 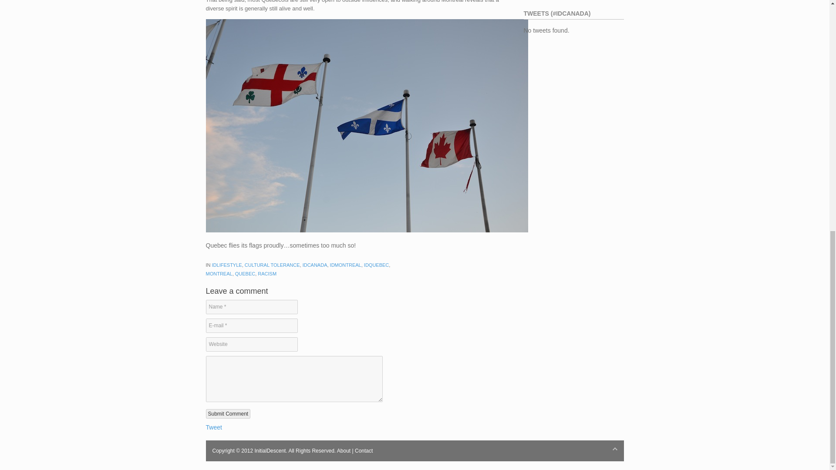 I want to click on MONTREAL, so click(x=219, y=274).